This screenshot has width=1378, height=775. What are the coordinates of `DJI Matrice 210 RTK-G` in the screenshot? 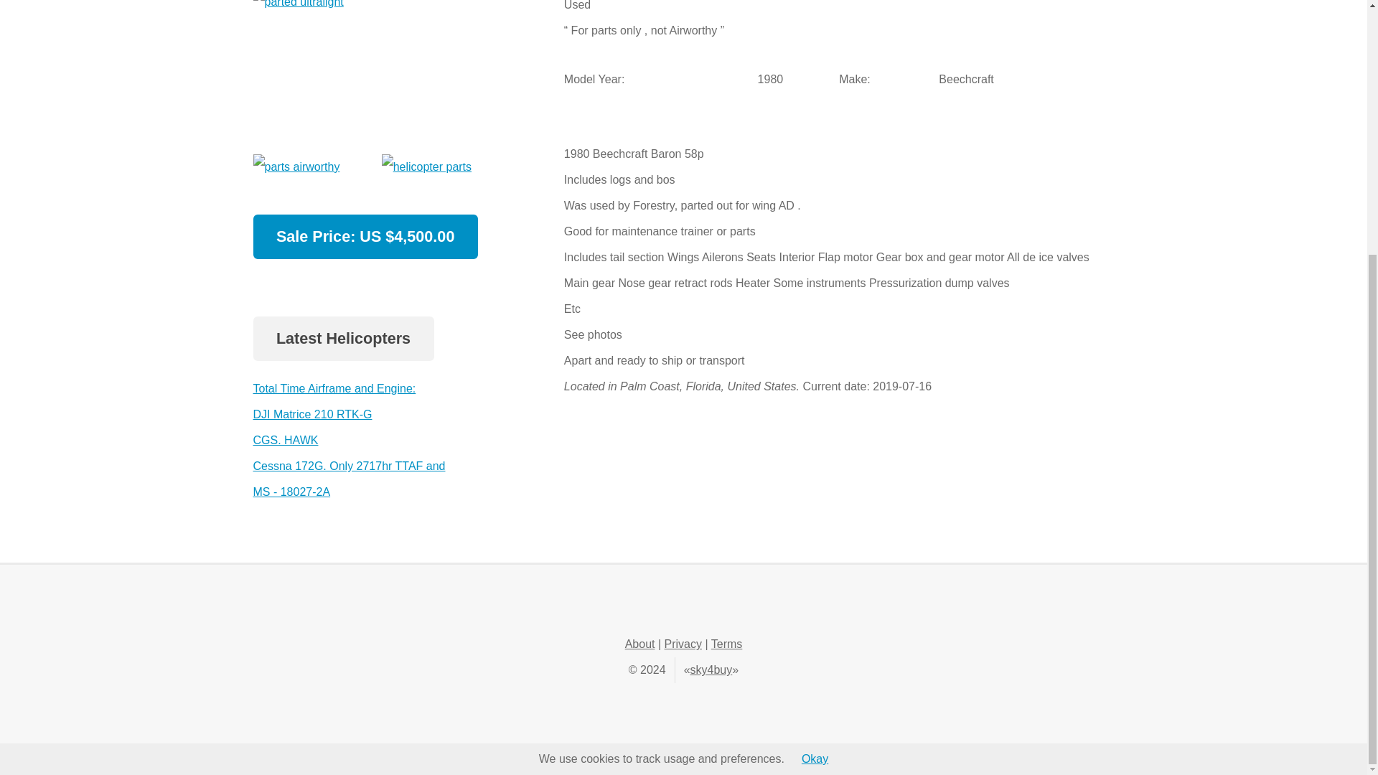 It's located at (311, 415).